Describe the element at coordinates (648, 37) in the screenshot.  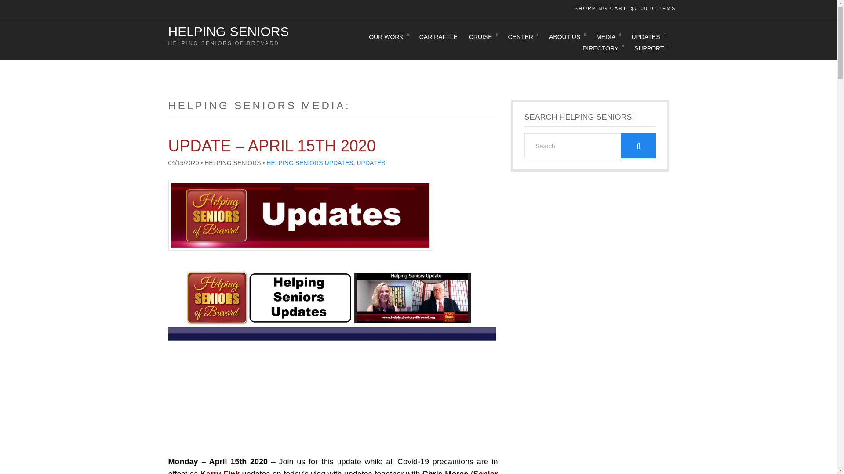
I see `Our Updates` at that location.